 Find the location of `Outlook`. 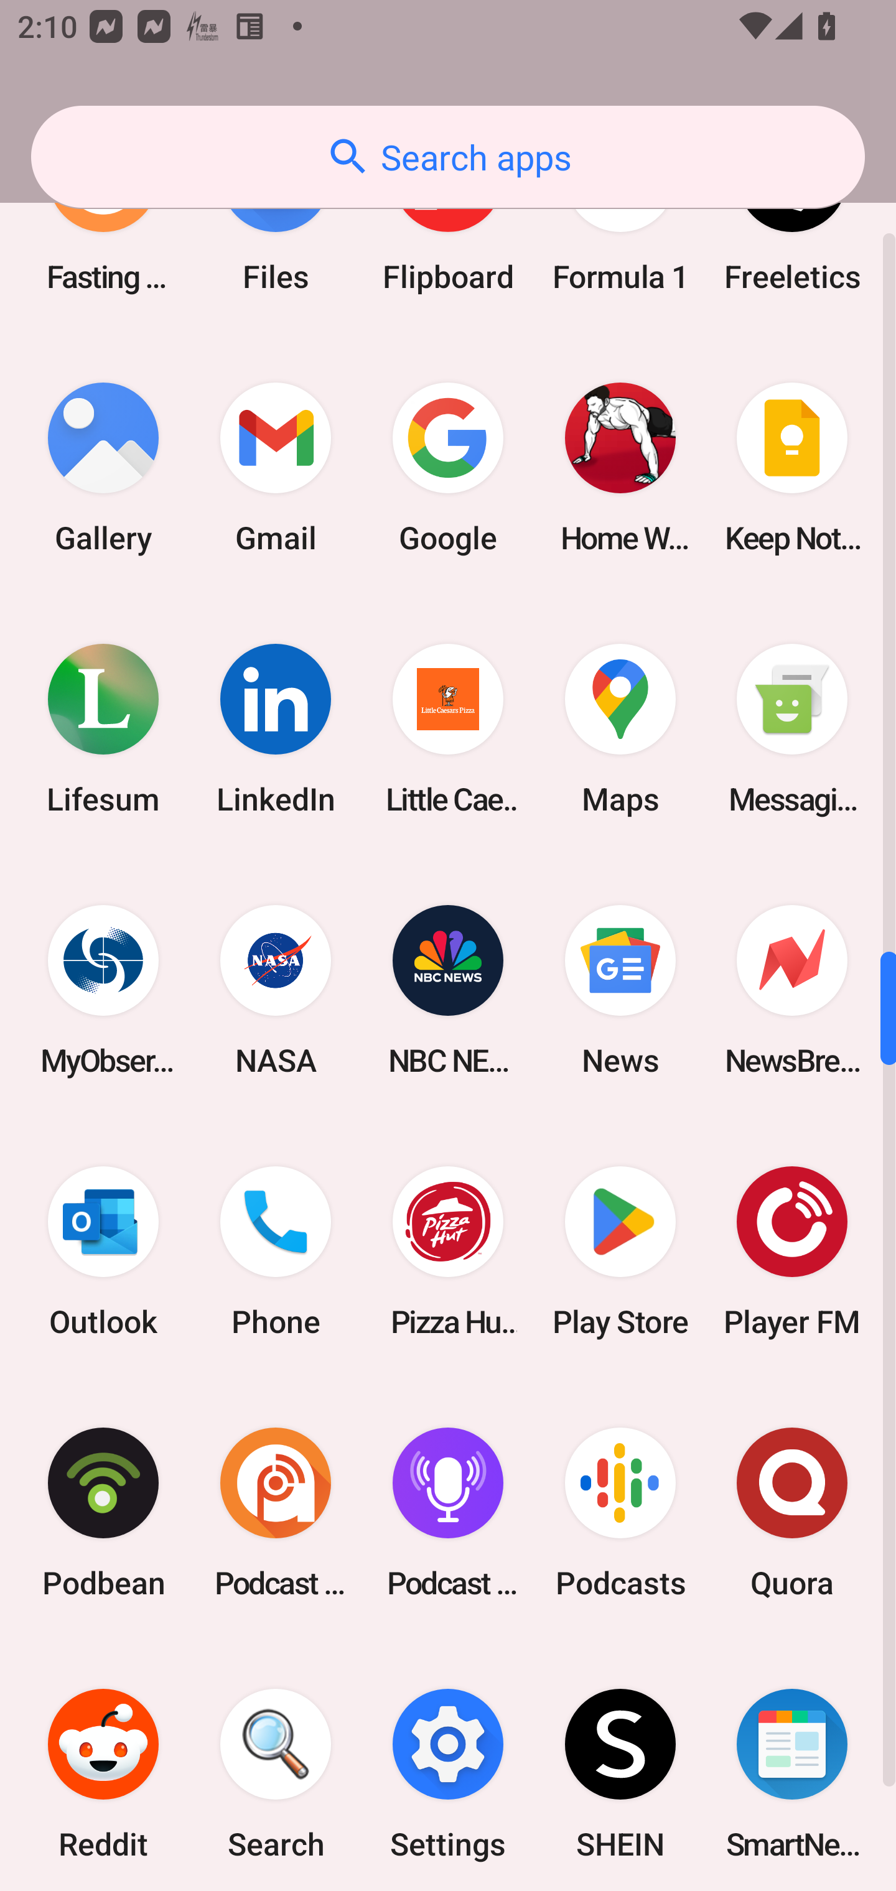

Outlook is located at coordinates (103, 1252).